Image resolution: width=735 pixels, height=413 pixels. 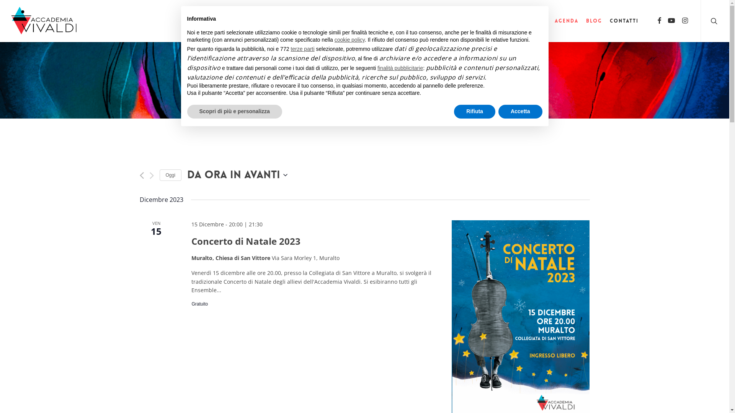 I want to click on Chi siamo, so click(x=505, y=21).